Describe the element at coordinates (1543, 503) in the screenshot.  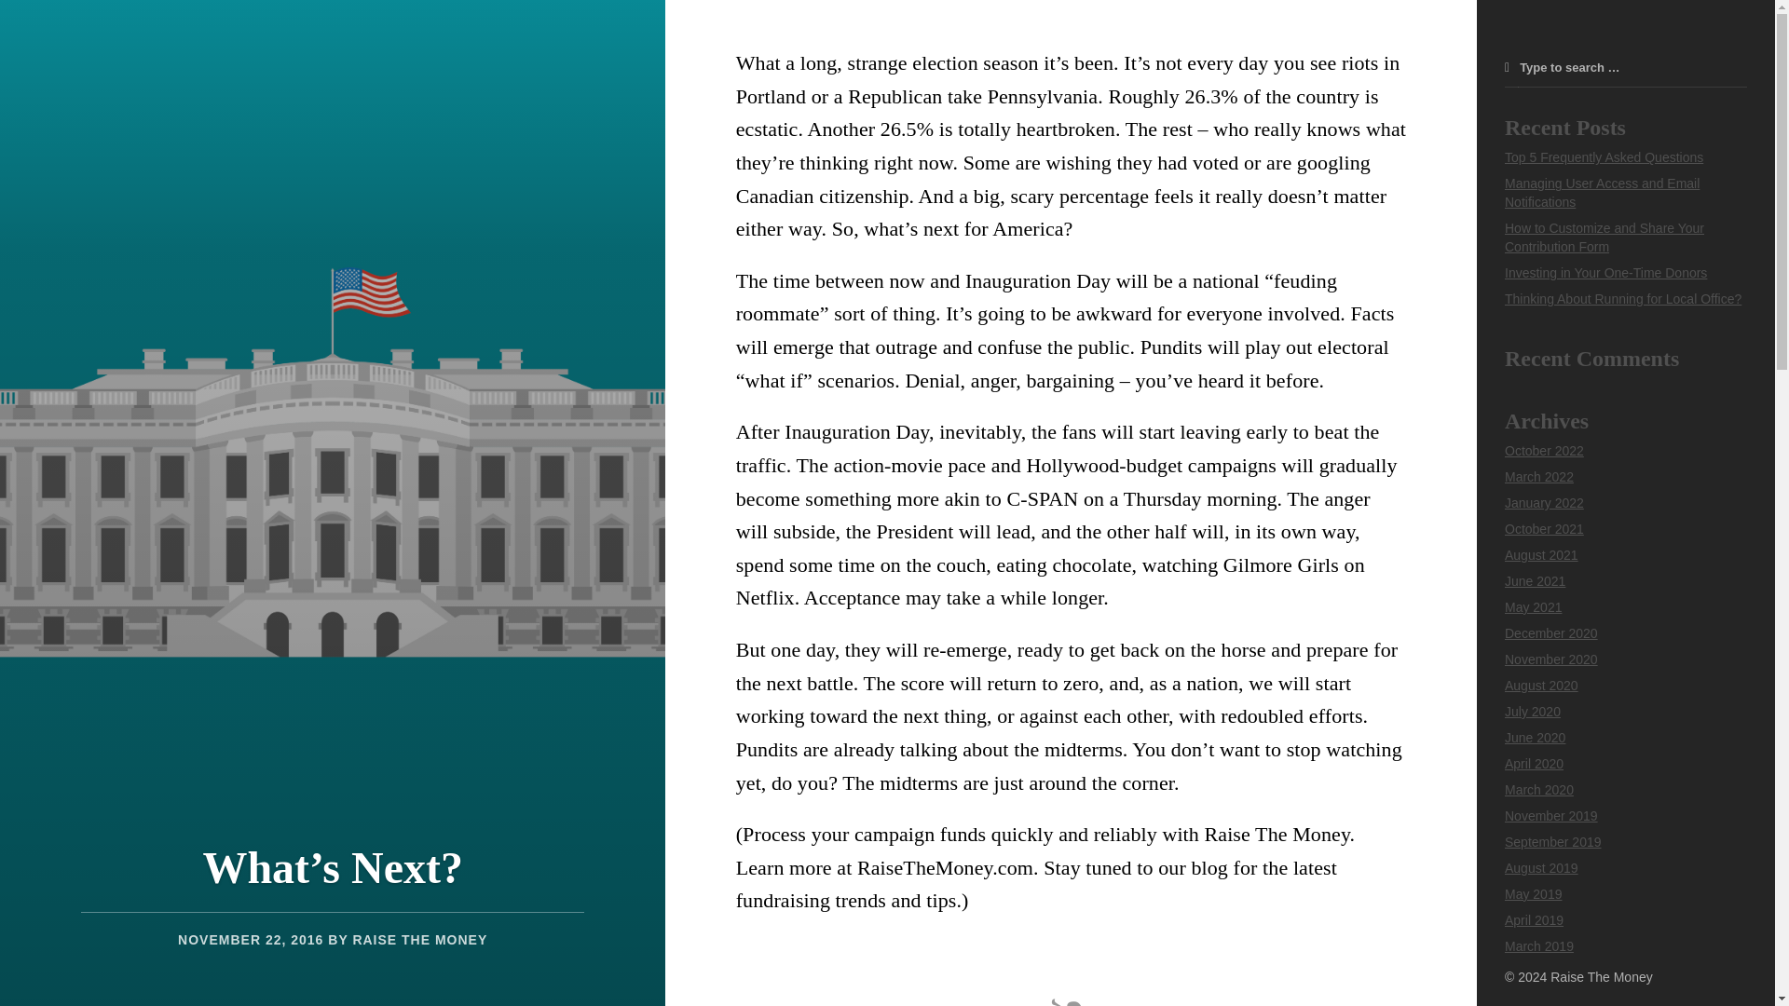
I see `January 2022` at that location.